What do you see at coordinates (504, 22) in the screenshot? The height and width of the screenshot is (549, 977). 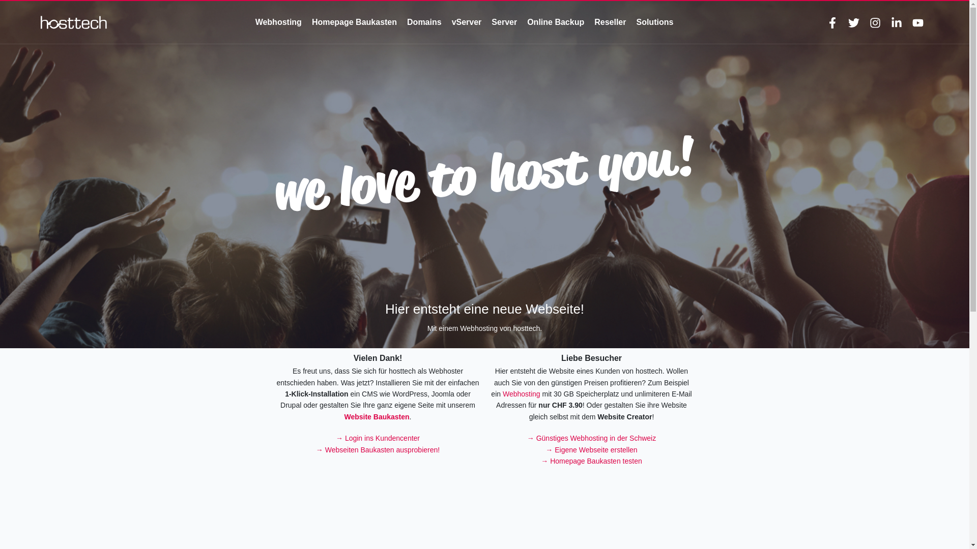 I see `Server` at bounding box center [504, 22].